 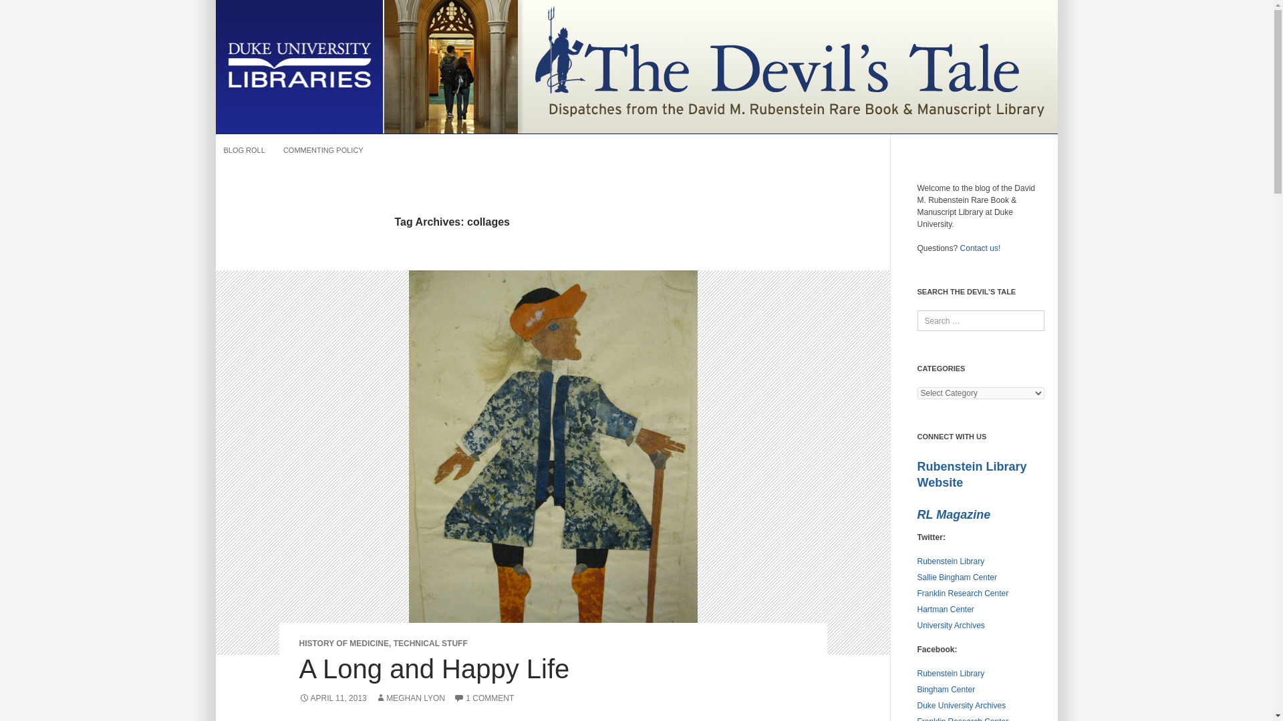 What do you see at coordinates (323, 150) in the screenshot?
I see `COMMENTING POLICY` at bounding box center [323, 150].